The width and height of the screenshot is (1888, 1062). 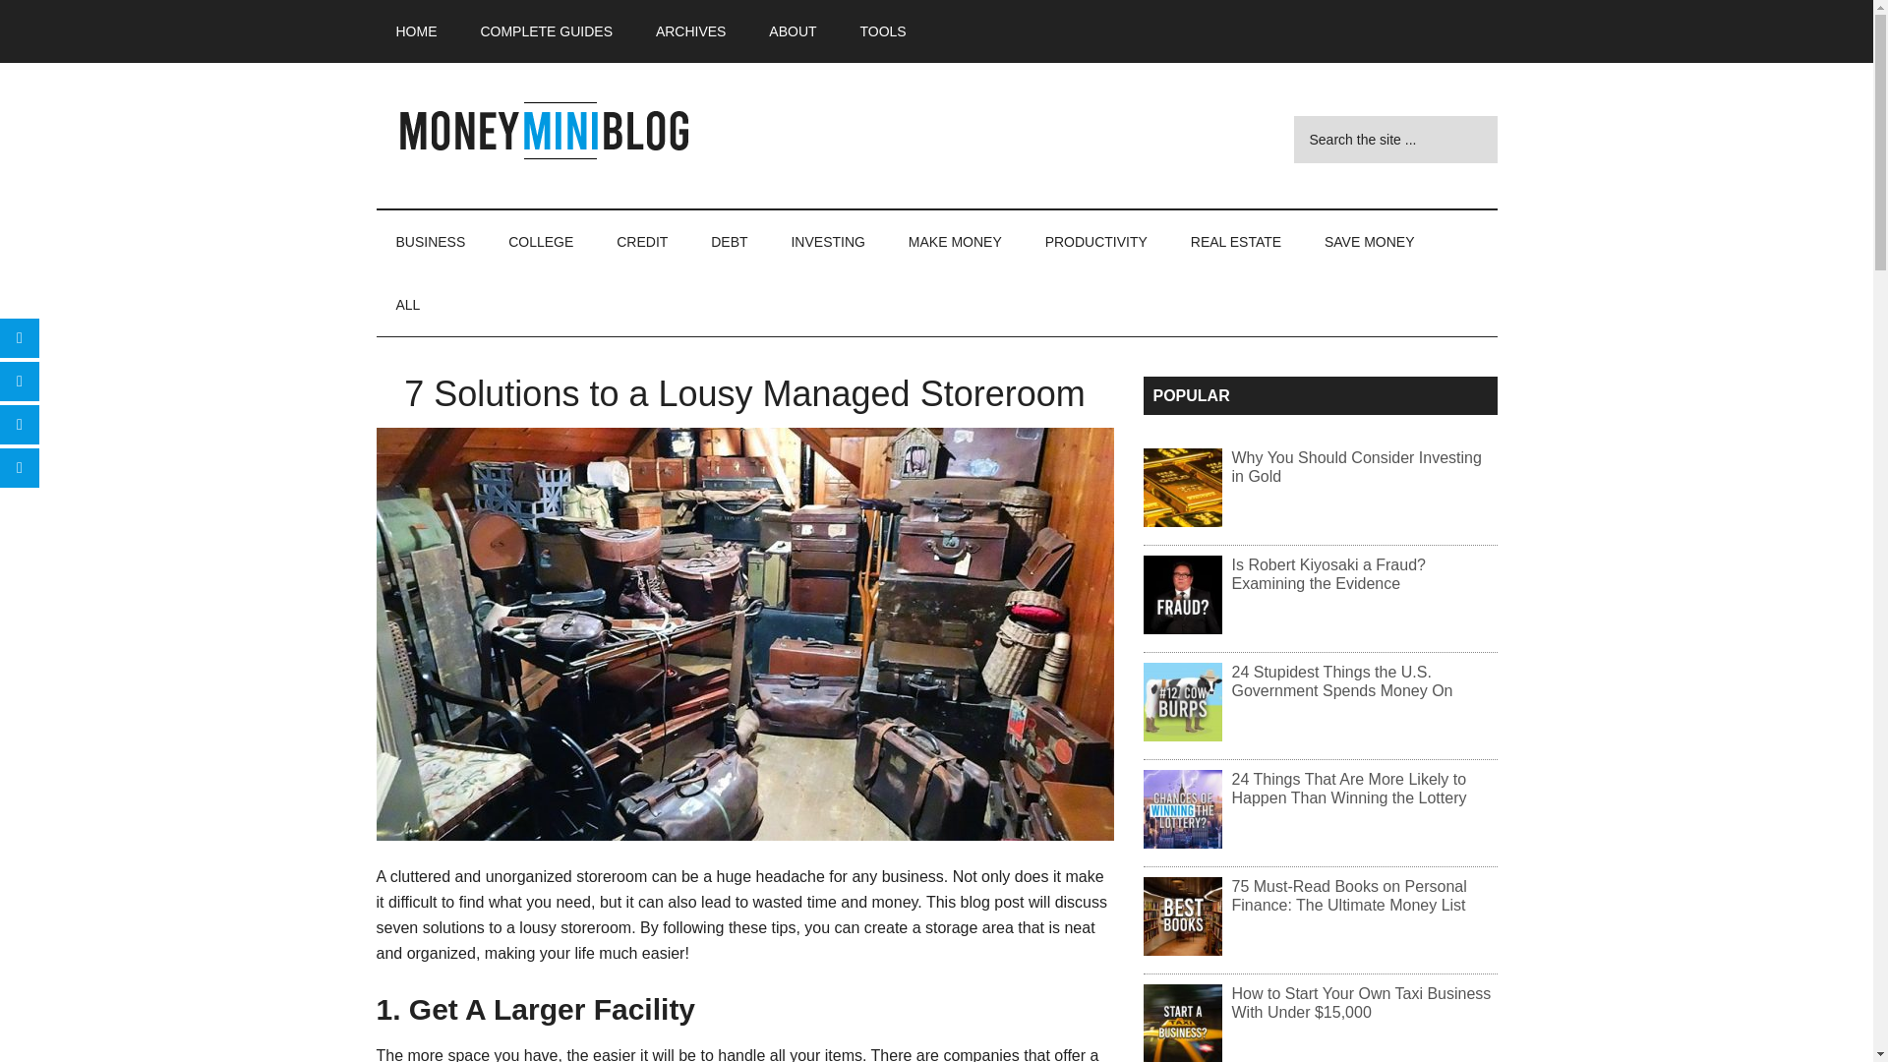 I want to click on MAKE MONEY, so click(x=955, y=241).